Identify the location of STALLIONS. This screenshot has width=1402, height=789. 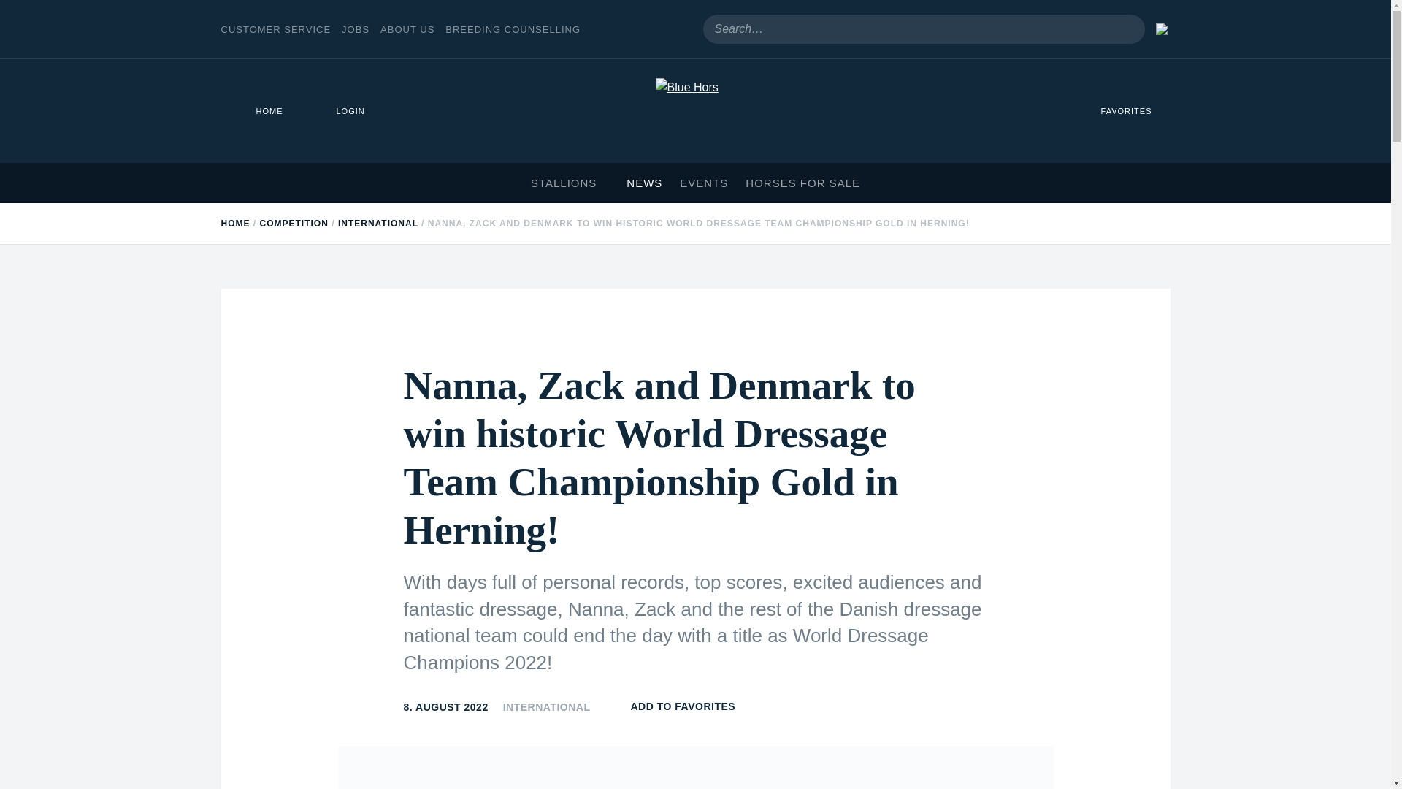
(570, 183).